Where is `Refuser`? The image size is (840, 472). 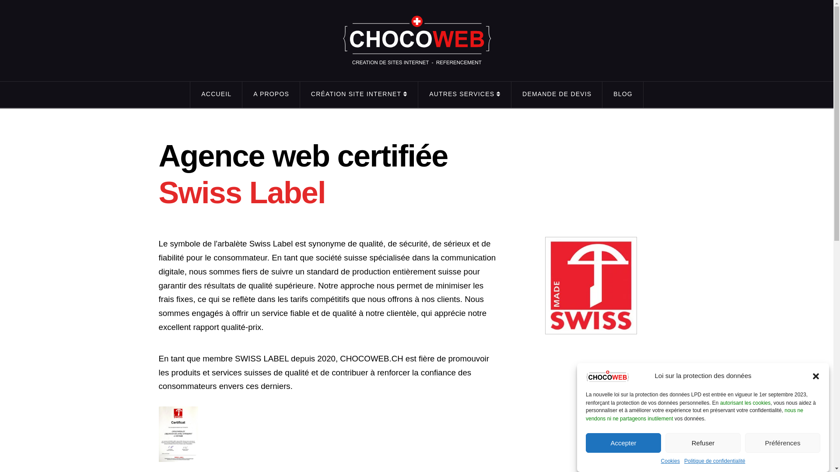 Refuser is located at coordinates (703, 443).